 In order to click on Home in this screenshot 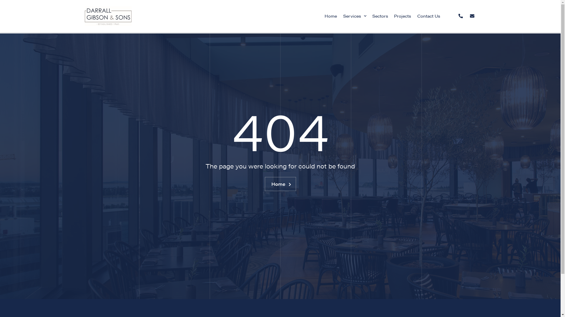, I will do `click(331, 16)`.